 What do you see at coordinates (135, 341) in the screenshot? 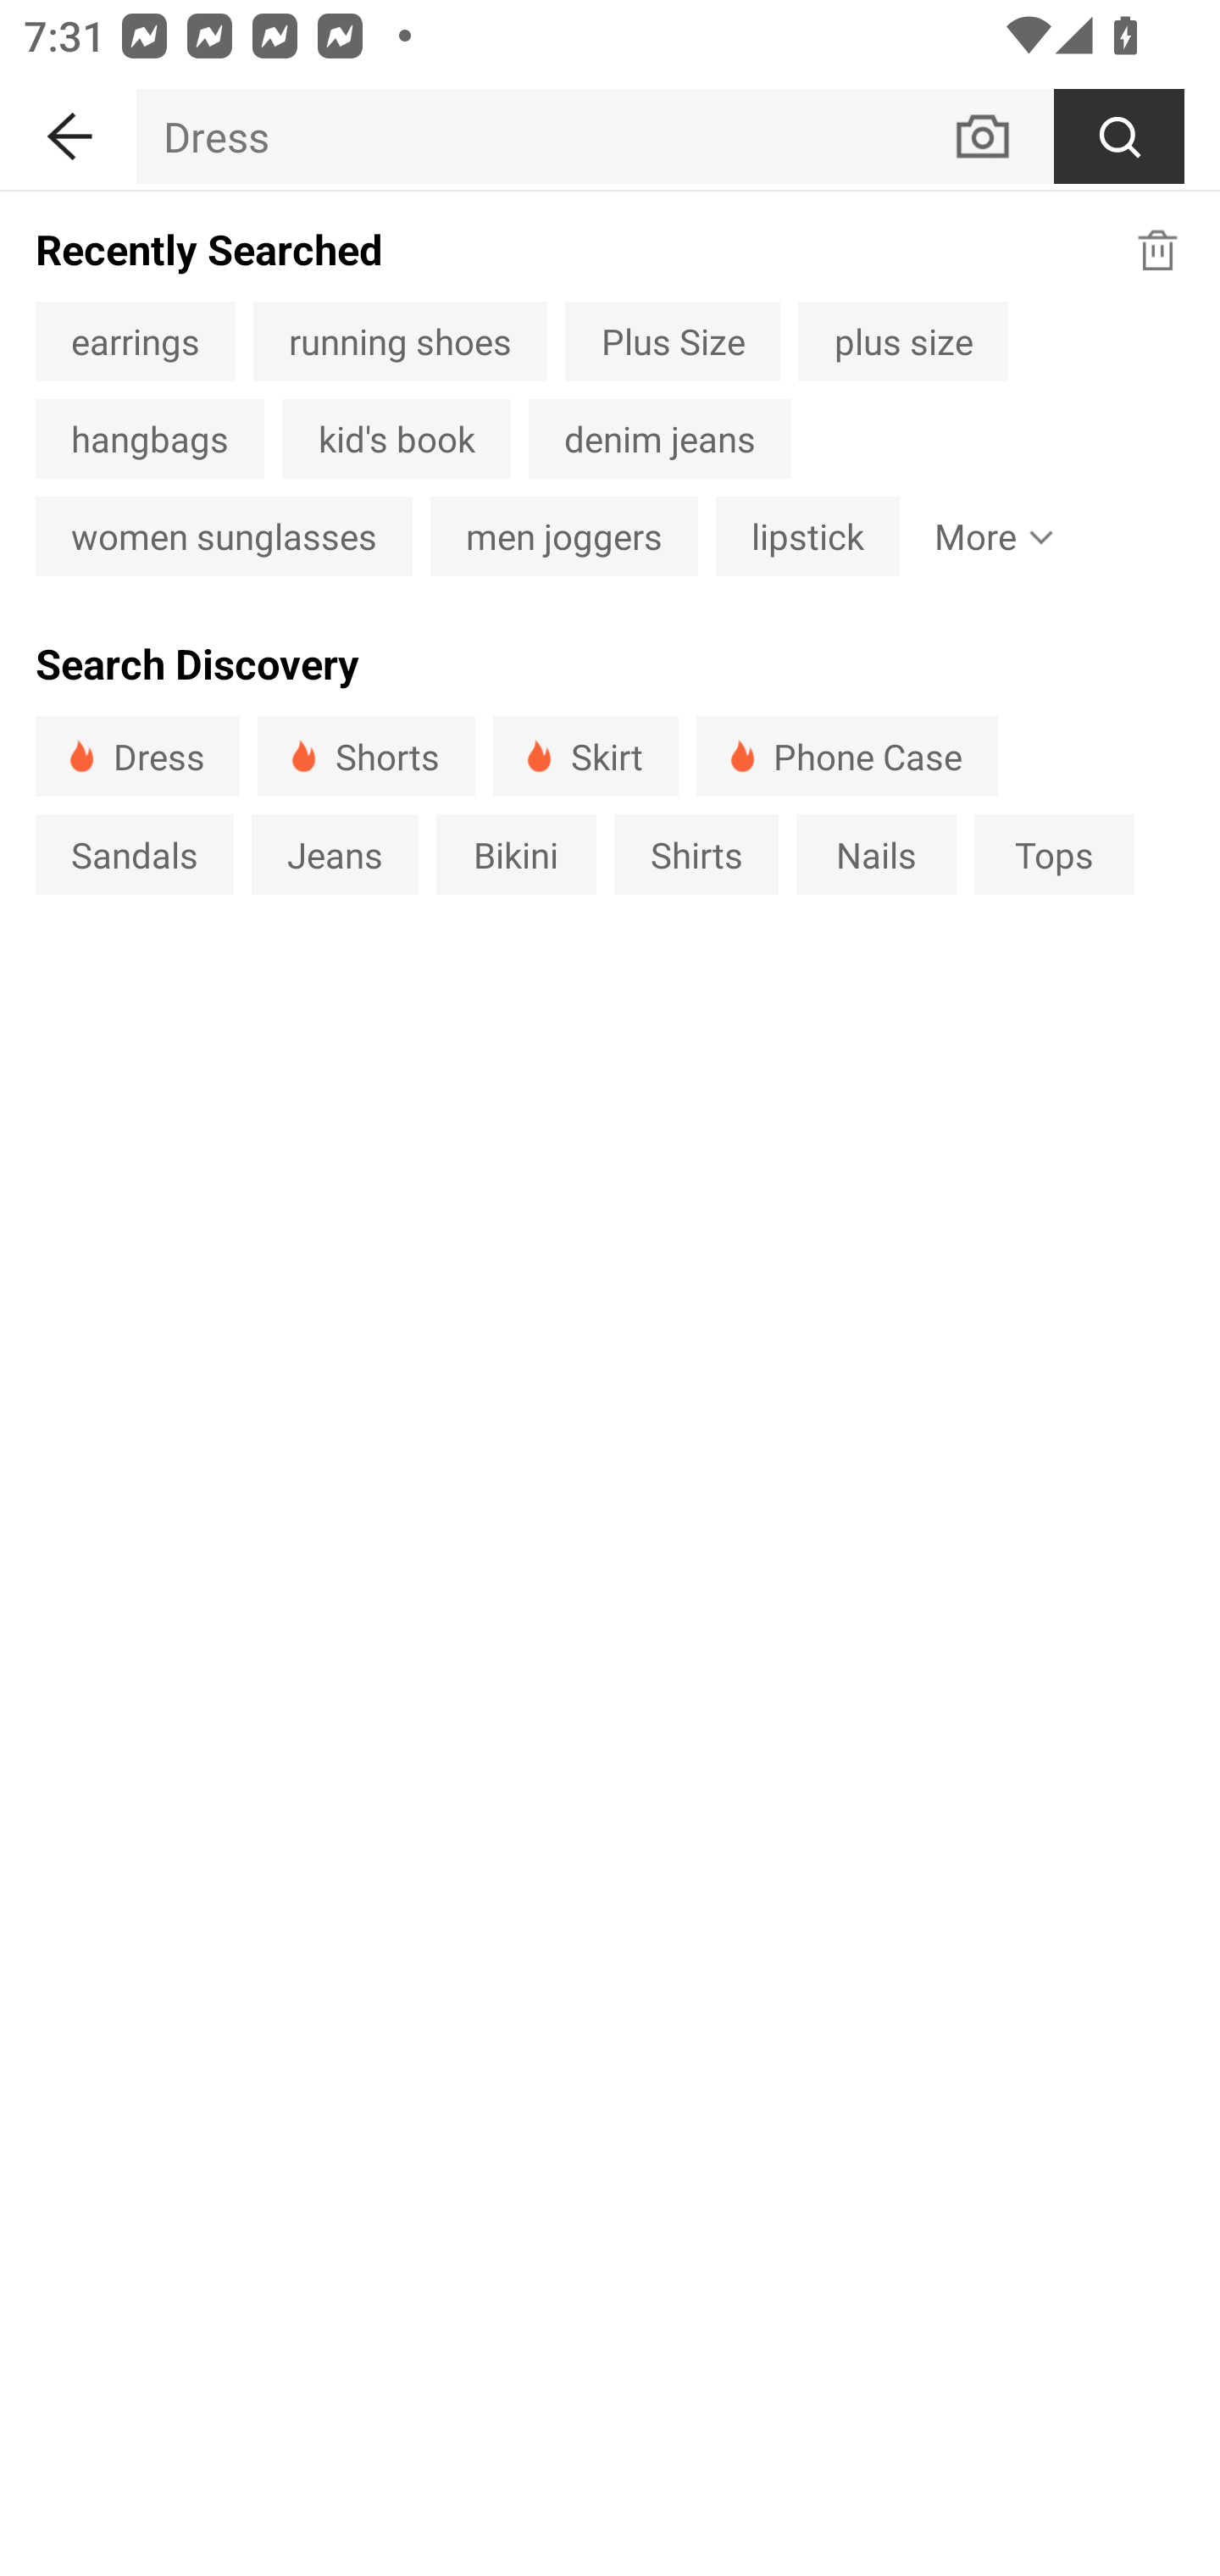
I see `earrings` at bounding box center [135, 341].